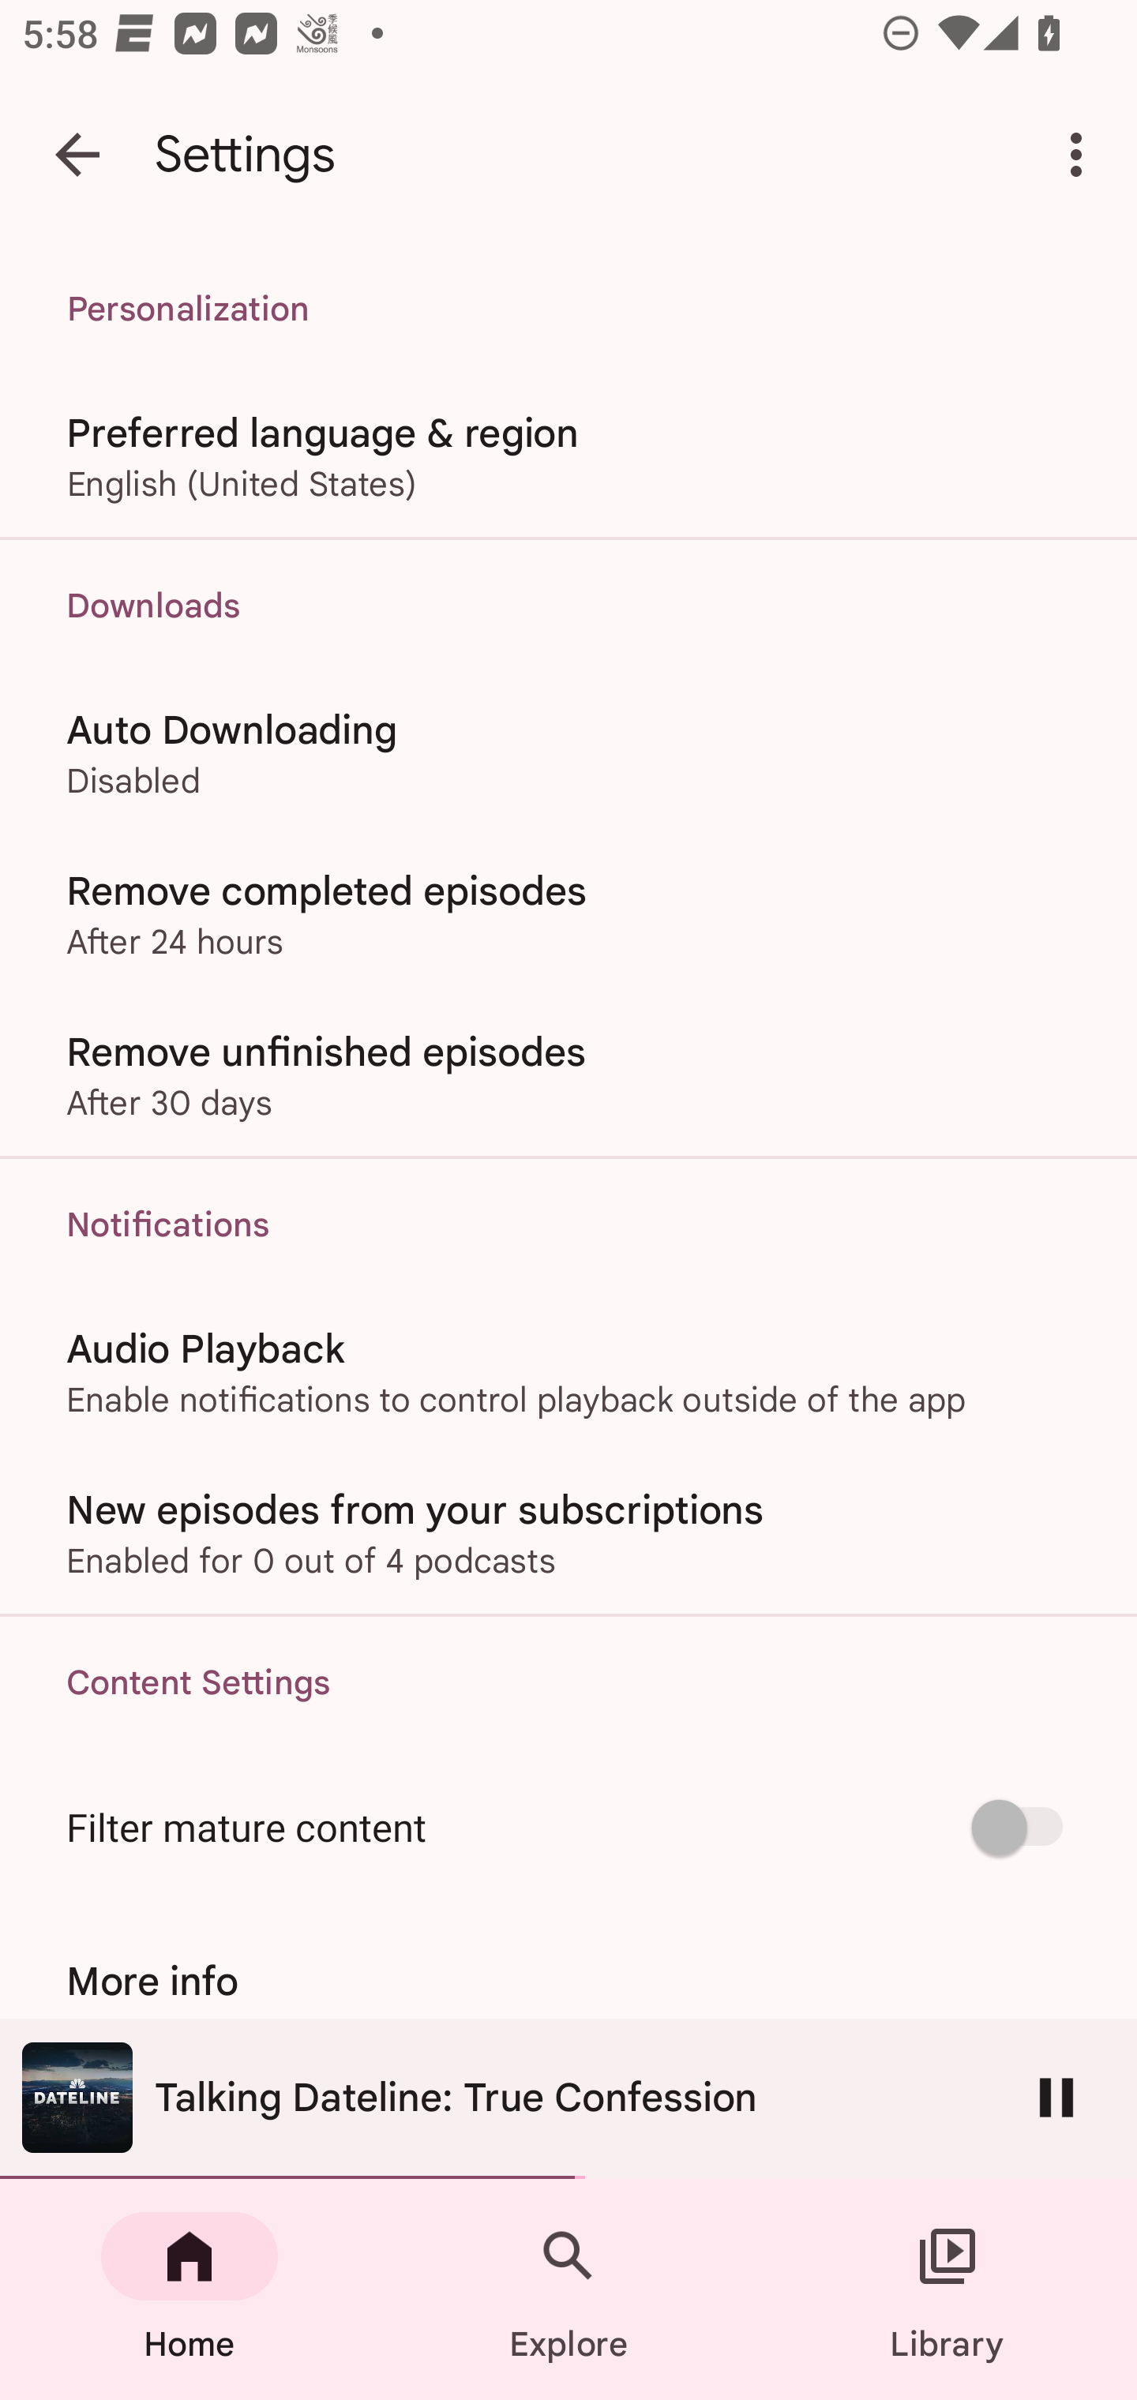  I want to click on Auto Downloading Disabled, so click(568, 752).